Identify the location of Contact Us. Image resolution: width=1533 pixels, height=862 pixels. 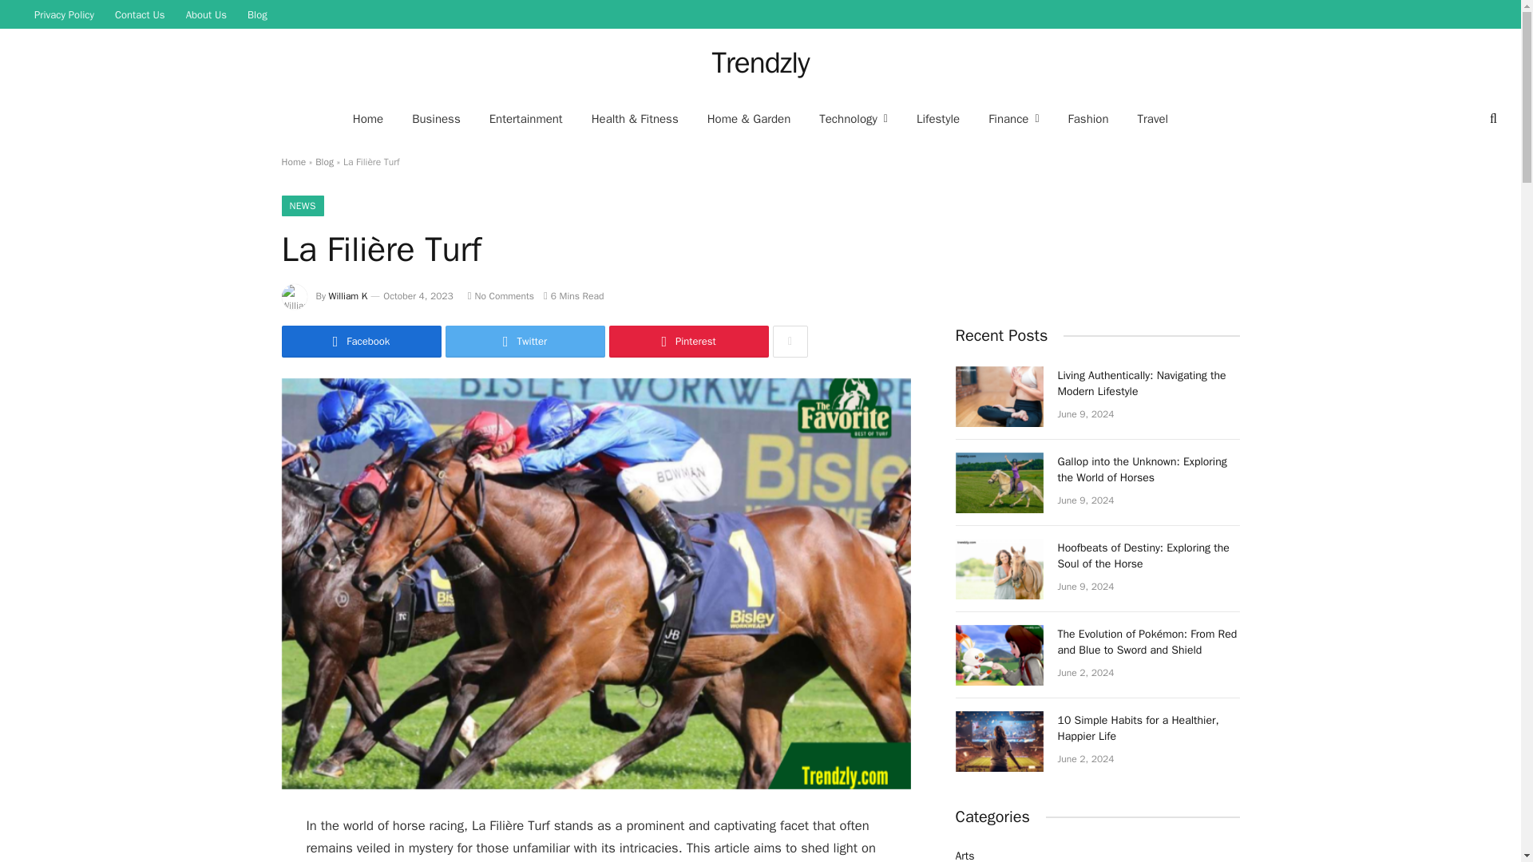
(140, 14).